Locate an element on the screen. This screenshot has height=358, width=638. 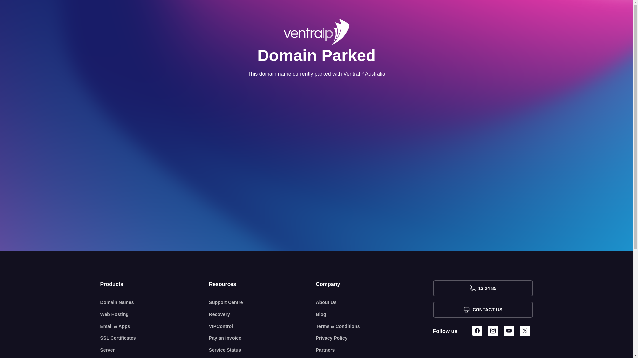
Privacy Policy is located at coordinates (374, 338).